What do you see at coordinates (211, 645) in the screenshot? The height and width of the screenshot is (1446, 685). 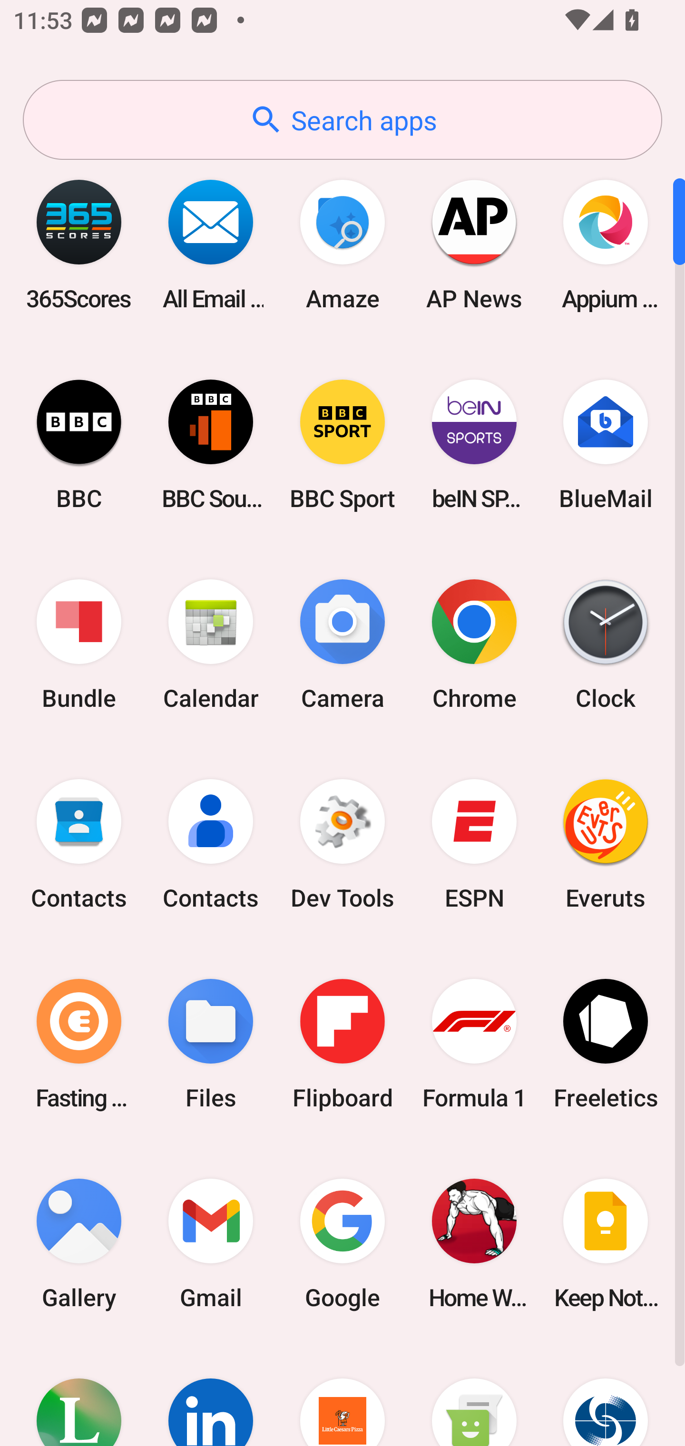 I see `Calendar` at bounding box center [211, 645].